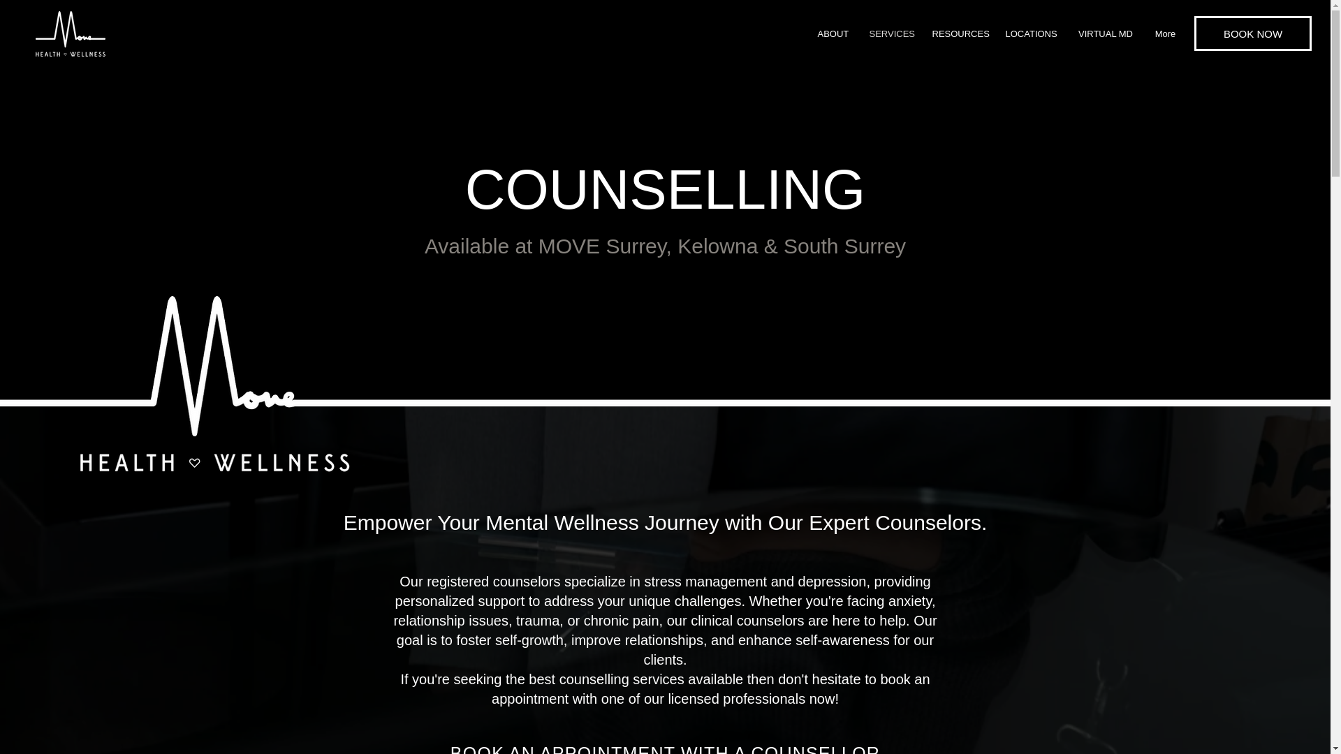  What do you see at coordinates (1031, 34) in the screenshot?
I see `LOCATIONS` at bounding box center [1031, 34].